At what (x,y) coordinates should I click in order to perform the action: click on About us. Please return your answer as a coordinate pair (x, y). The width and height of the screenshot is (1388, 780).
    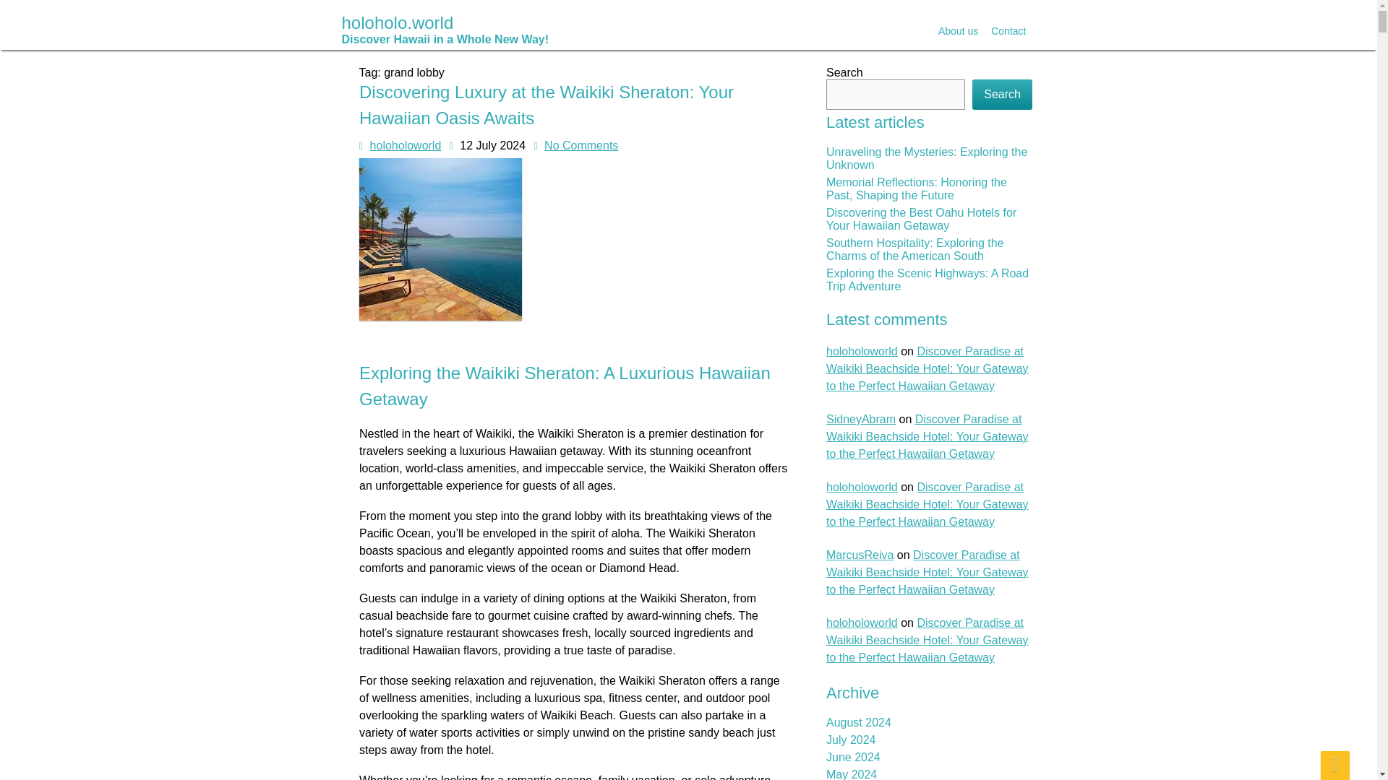
    Looking at the image, I should click on (957, 31).